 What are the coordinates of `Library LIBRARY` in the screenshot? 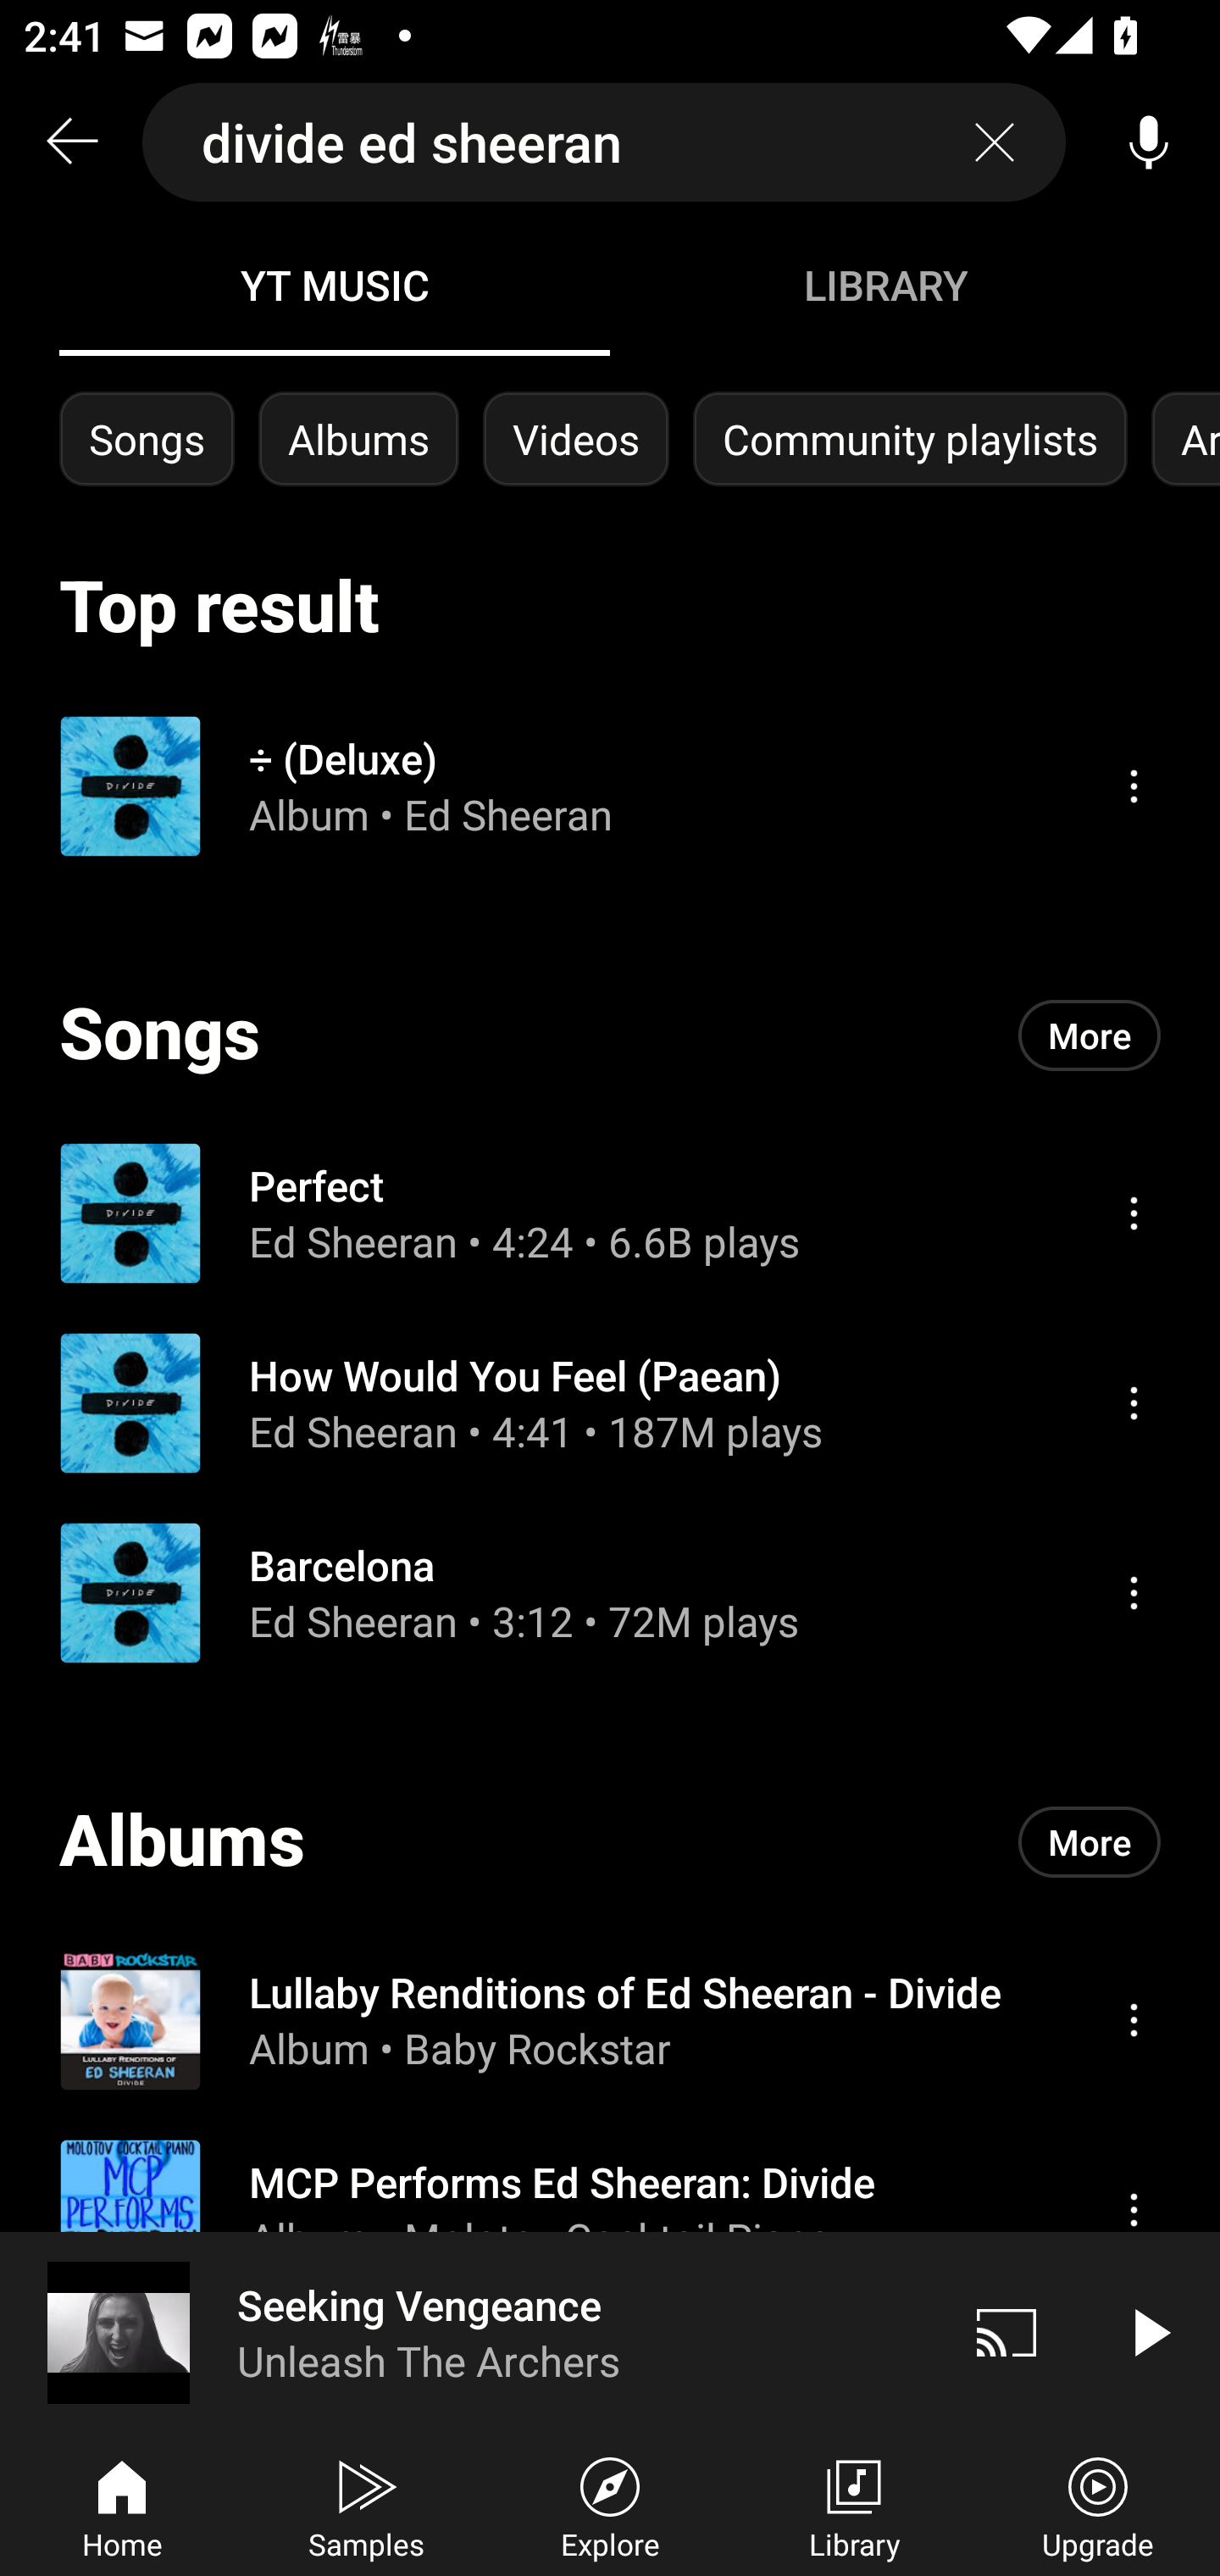 It's located at (884, 285).